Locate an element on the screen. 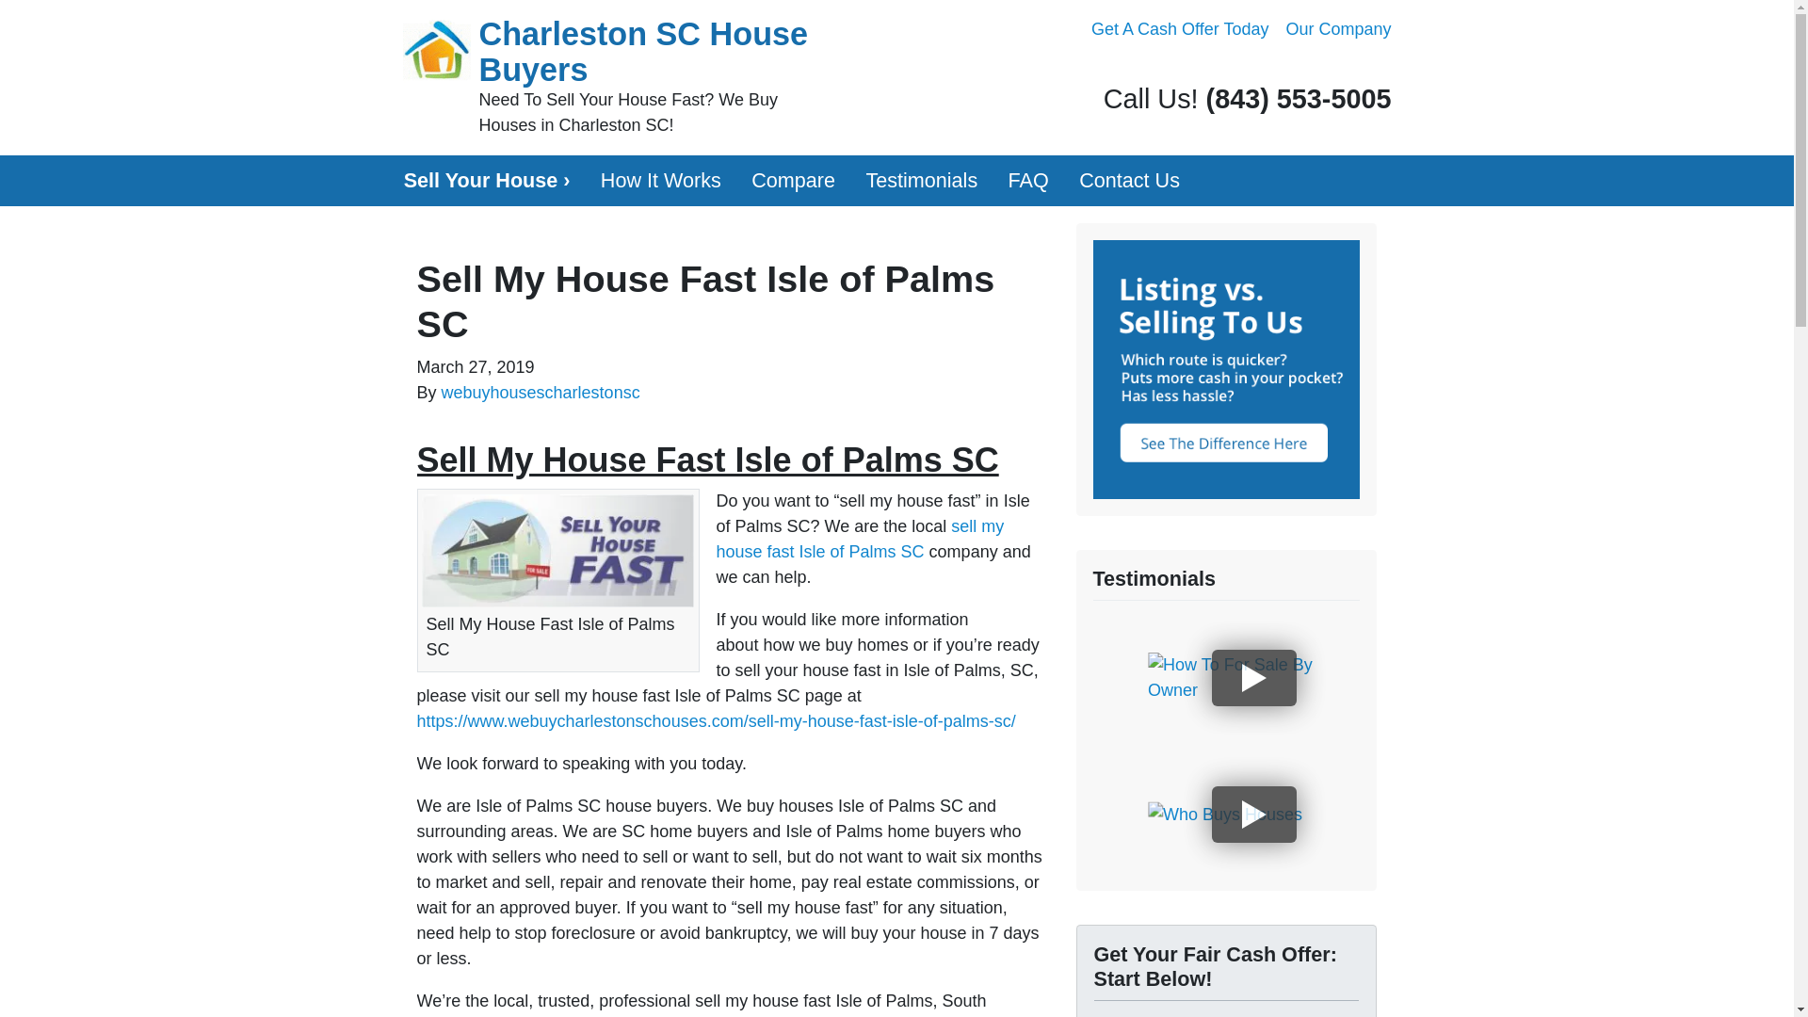  Twitter is located at coordinates (1275, 68).